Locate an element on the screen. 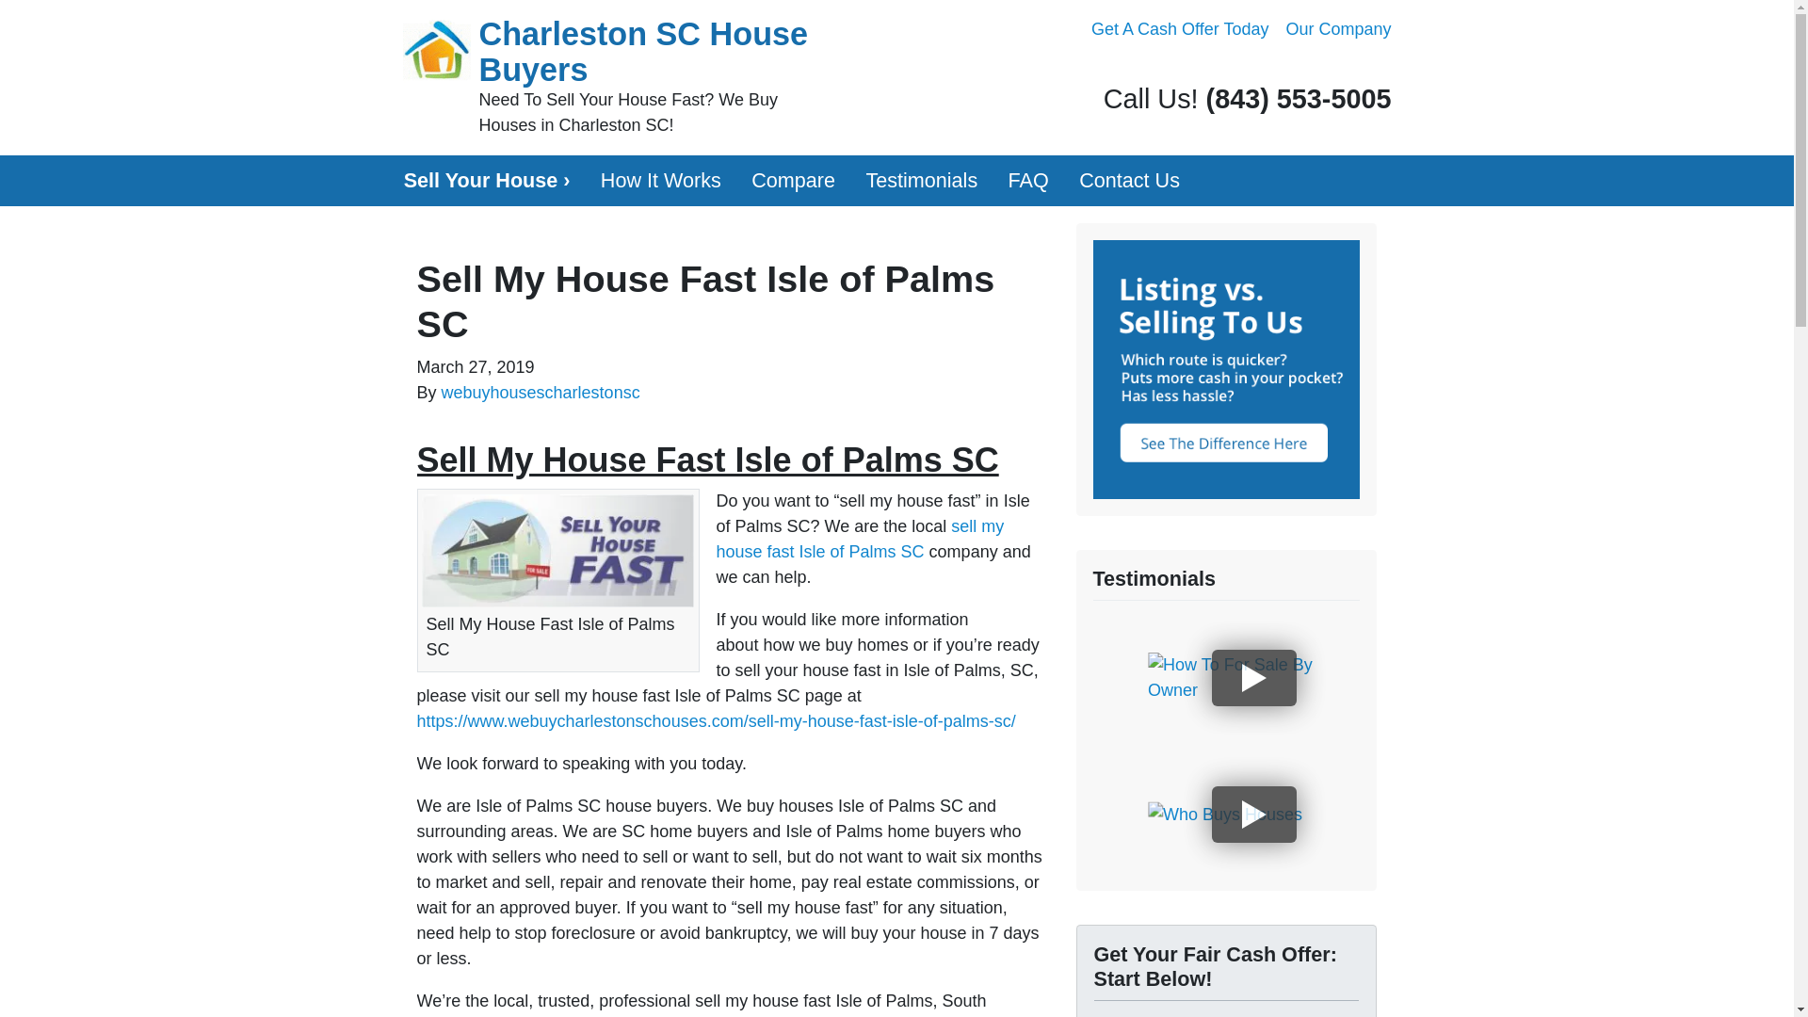  Twitter is located at coordinates (1275, 68).